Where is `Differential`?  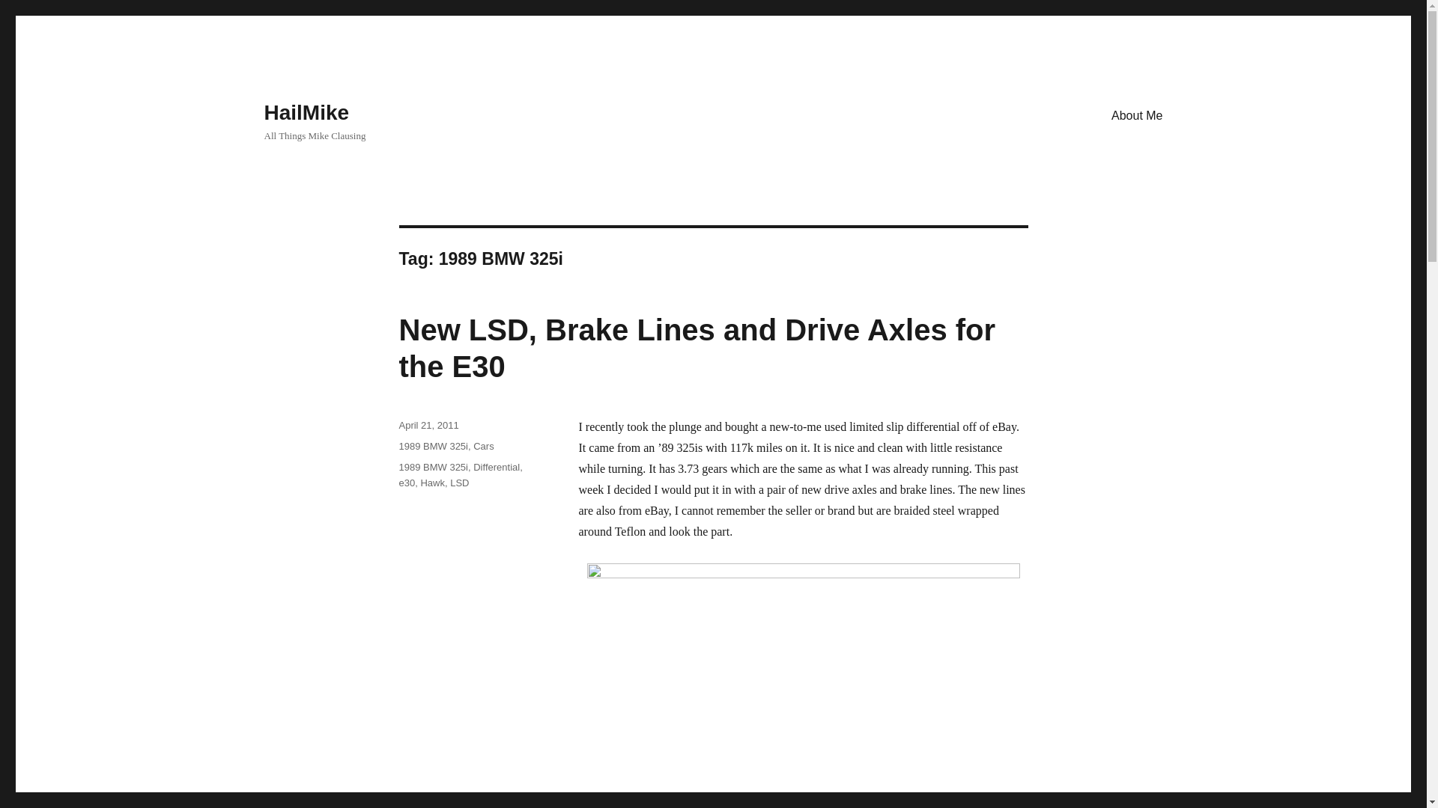
Differential is located at coordinates (496, 467).